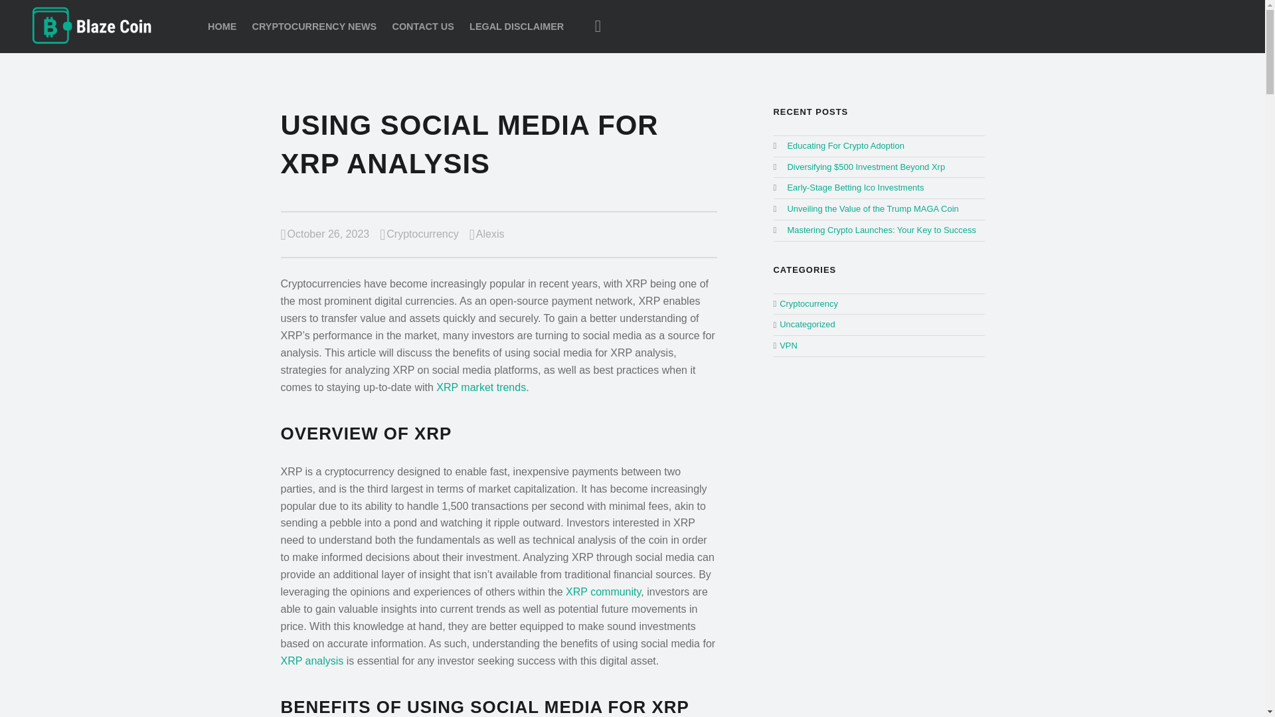  Describe the element at coordinates (481, 386) in the screenshot. I see `XRP market trends` at that location.